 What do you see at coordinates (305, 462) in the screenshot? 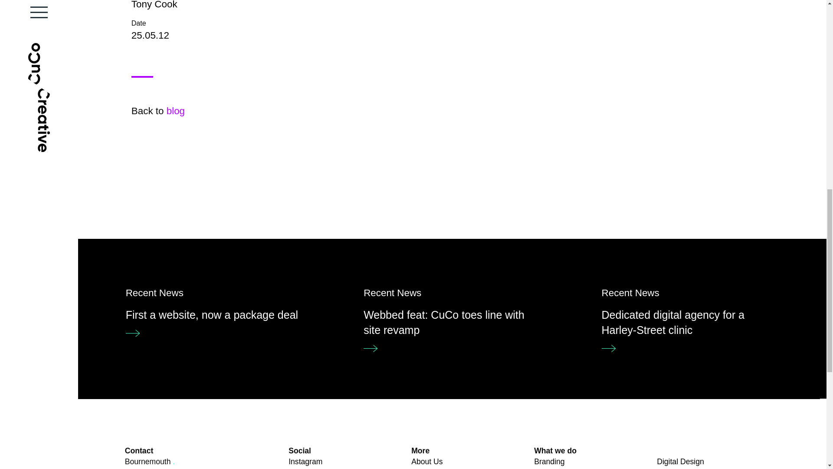
I see `Instagram` at bounding box center [305, 462].